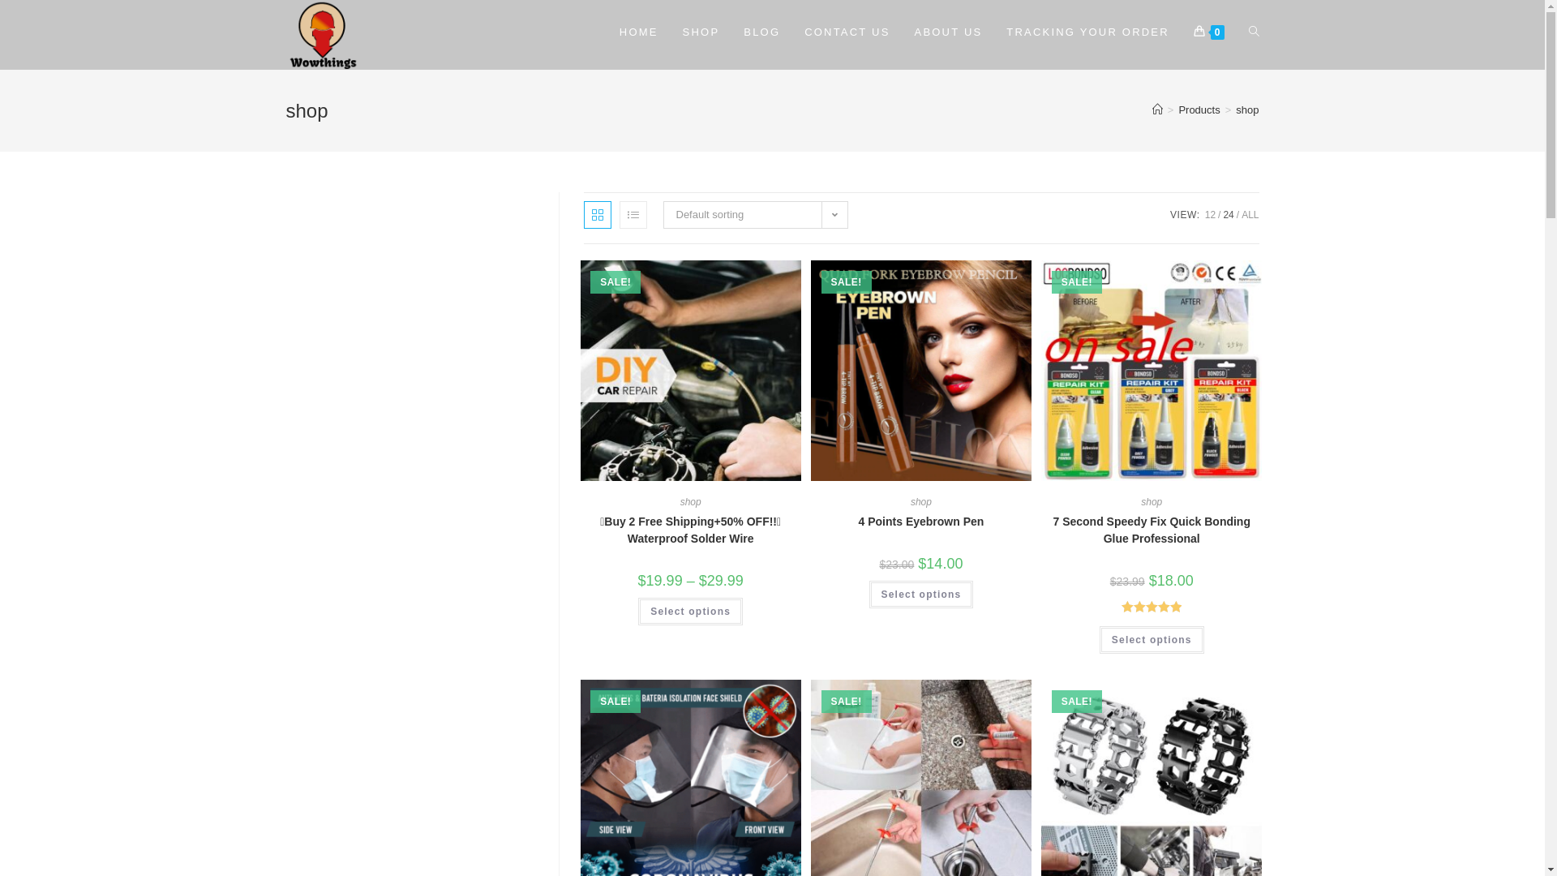 The height and width of the screenshot is (876, 1557). I want to click on TRACKING YOUR ORDER, so click(1087, 32).